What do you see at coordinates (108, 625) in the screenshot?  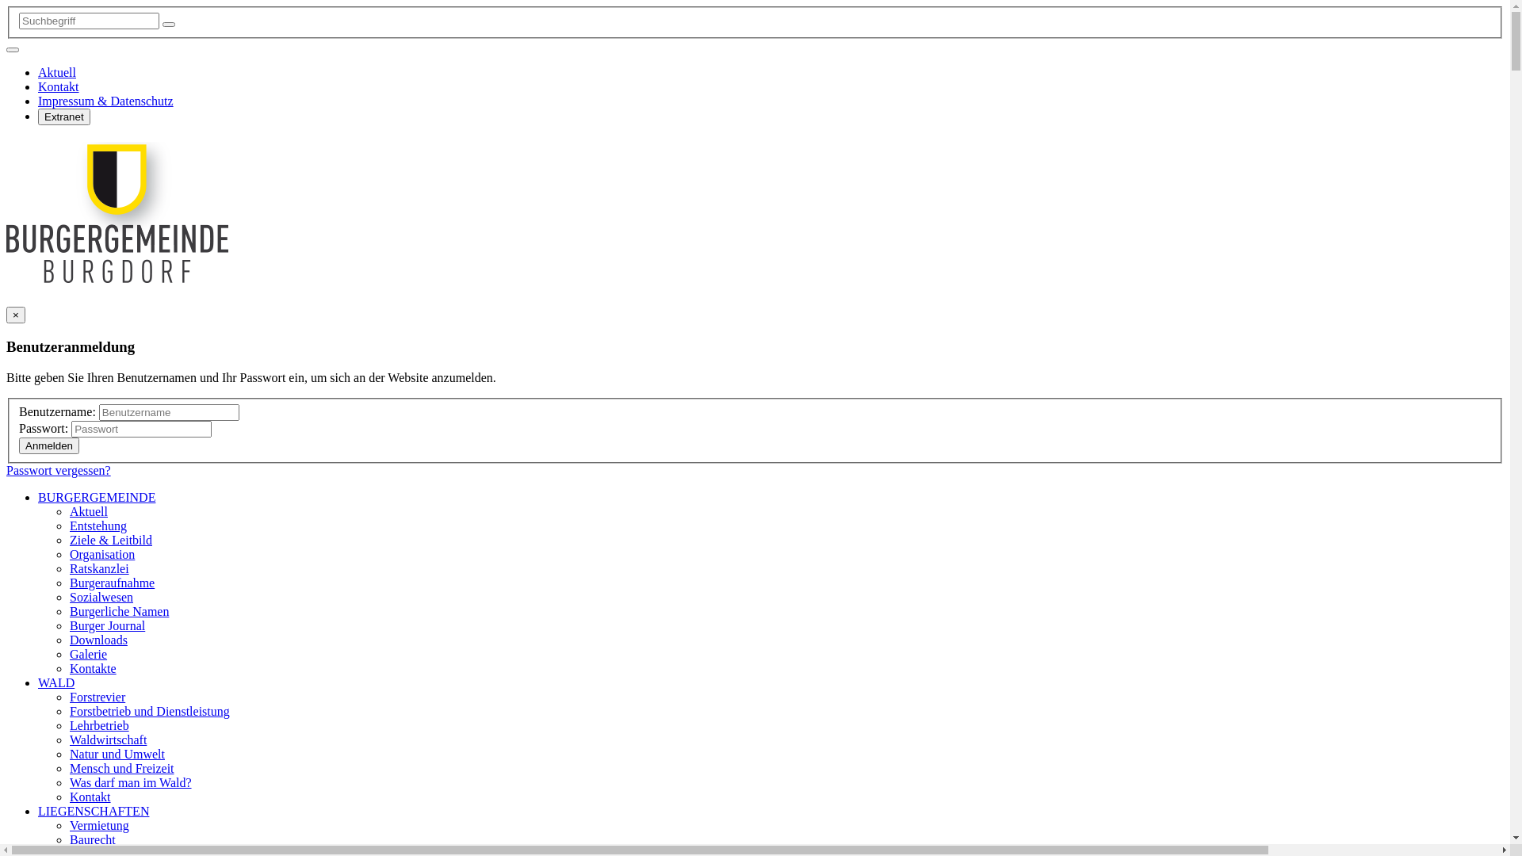 I see `Burger Journal` at bounding box center [108, 625].